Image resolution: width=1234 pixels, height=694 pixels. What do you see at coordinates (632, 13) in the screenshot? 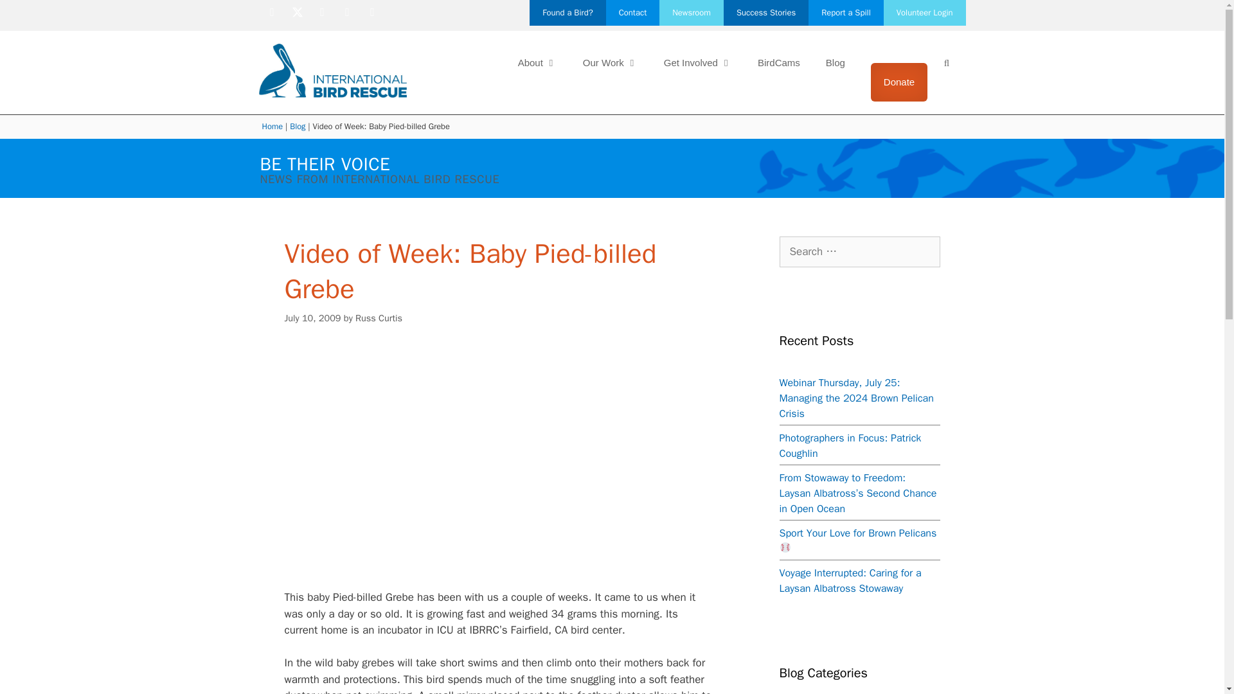
I see `Contact` at bounding box center [632, 13].